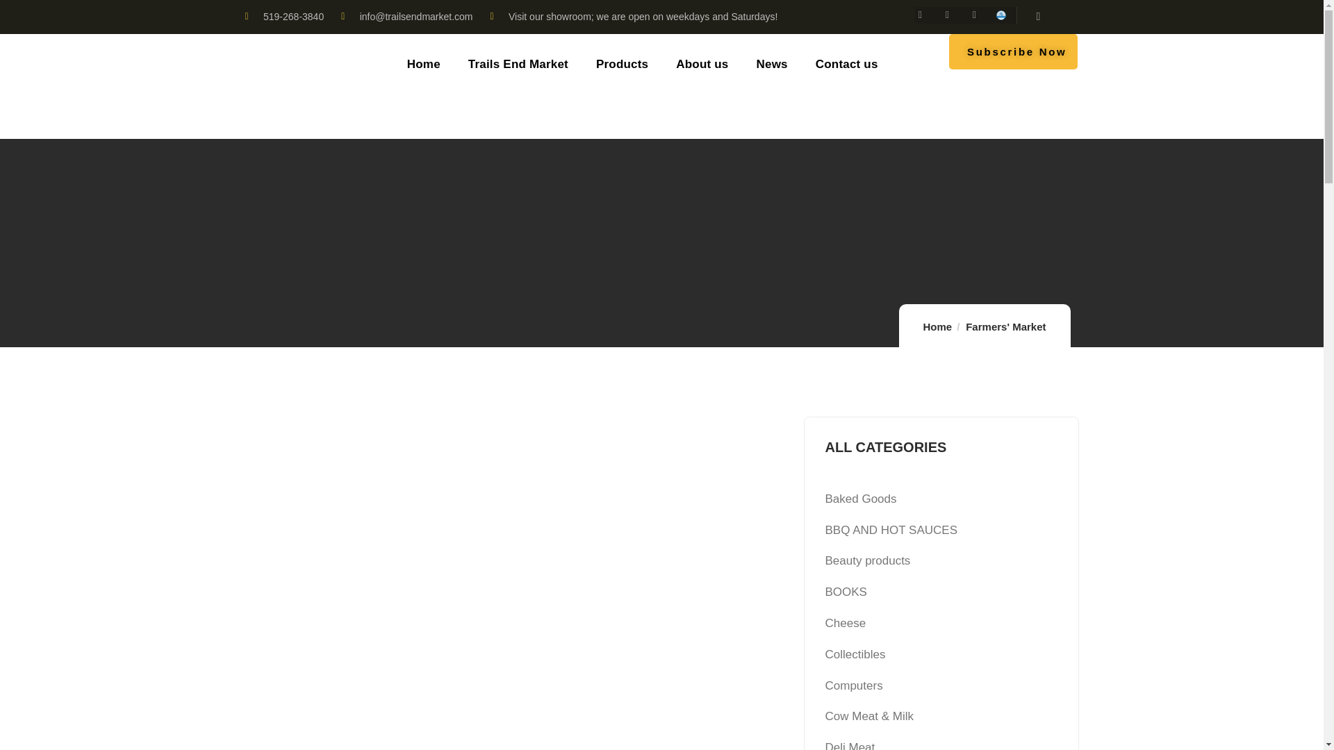 The width and height of the screenshot is (1334, 750). What do you see at coordinates (518, 65) in the screenshot?
I see `Trails End Market` at bounding box center [518, 65].